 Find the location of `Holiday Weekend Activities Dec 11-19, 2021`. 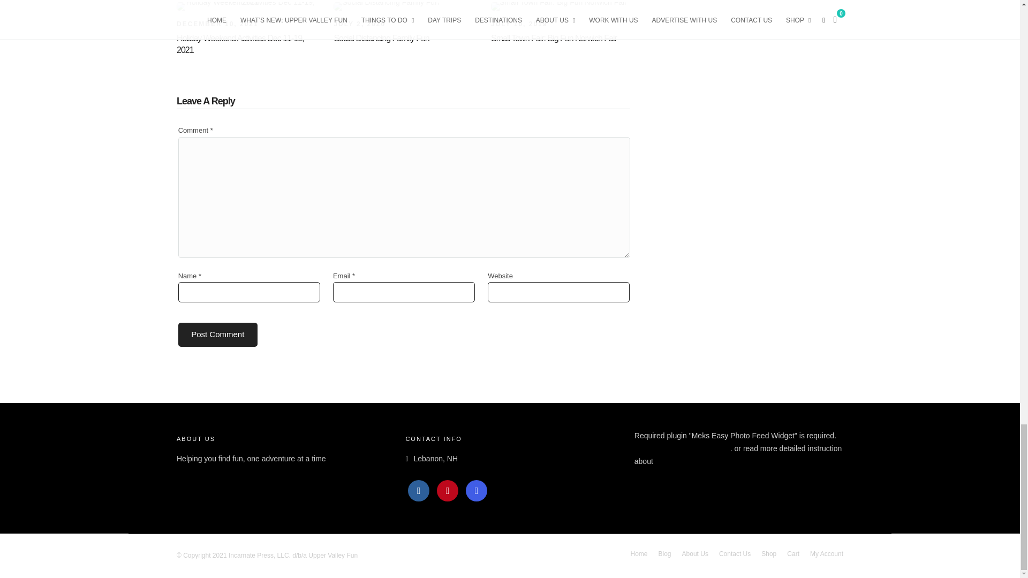

Holiday Weekend Activities Dec 11-19, 2021 is located at coordinates (217, 24).